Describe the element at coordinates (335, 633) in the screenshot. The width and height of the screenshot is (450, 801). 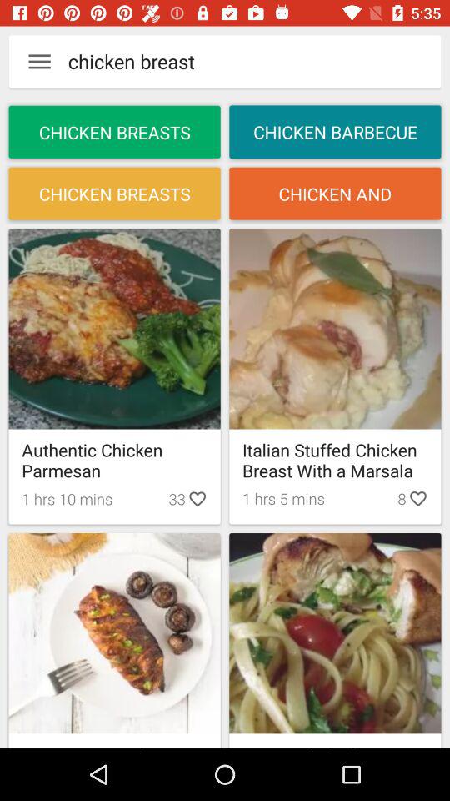
I see `select the last image` at that location.